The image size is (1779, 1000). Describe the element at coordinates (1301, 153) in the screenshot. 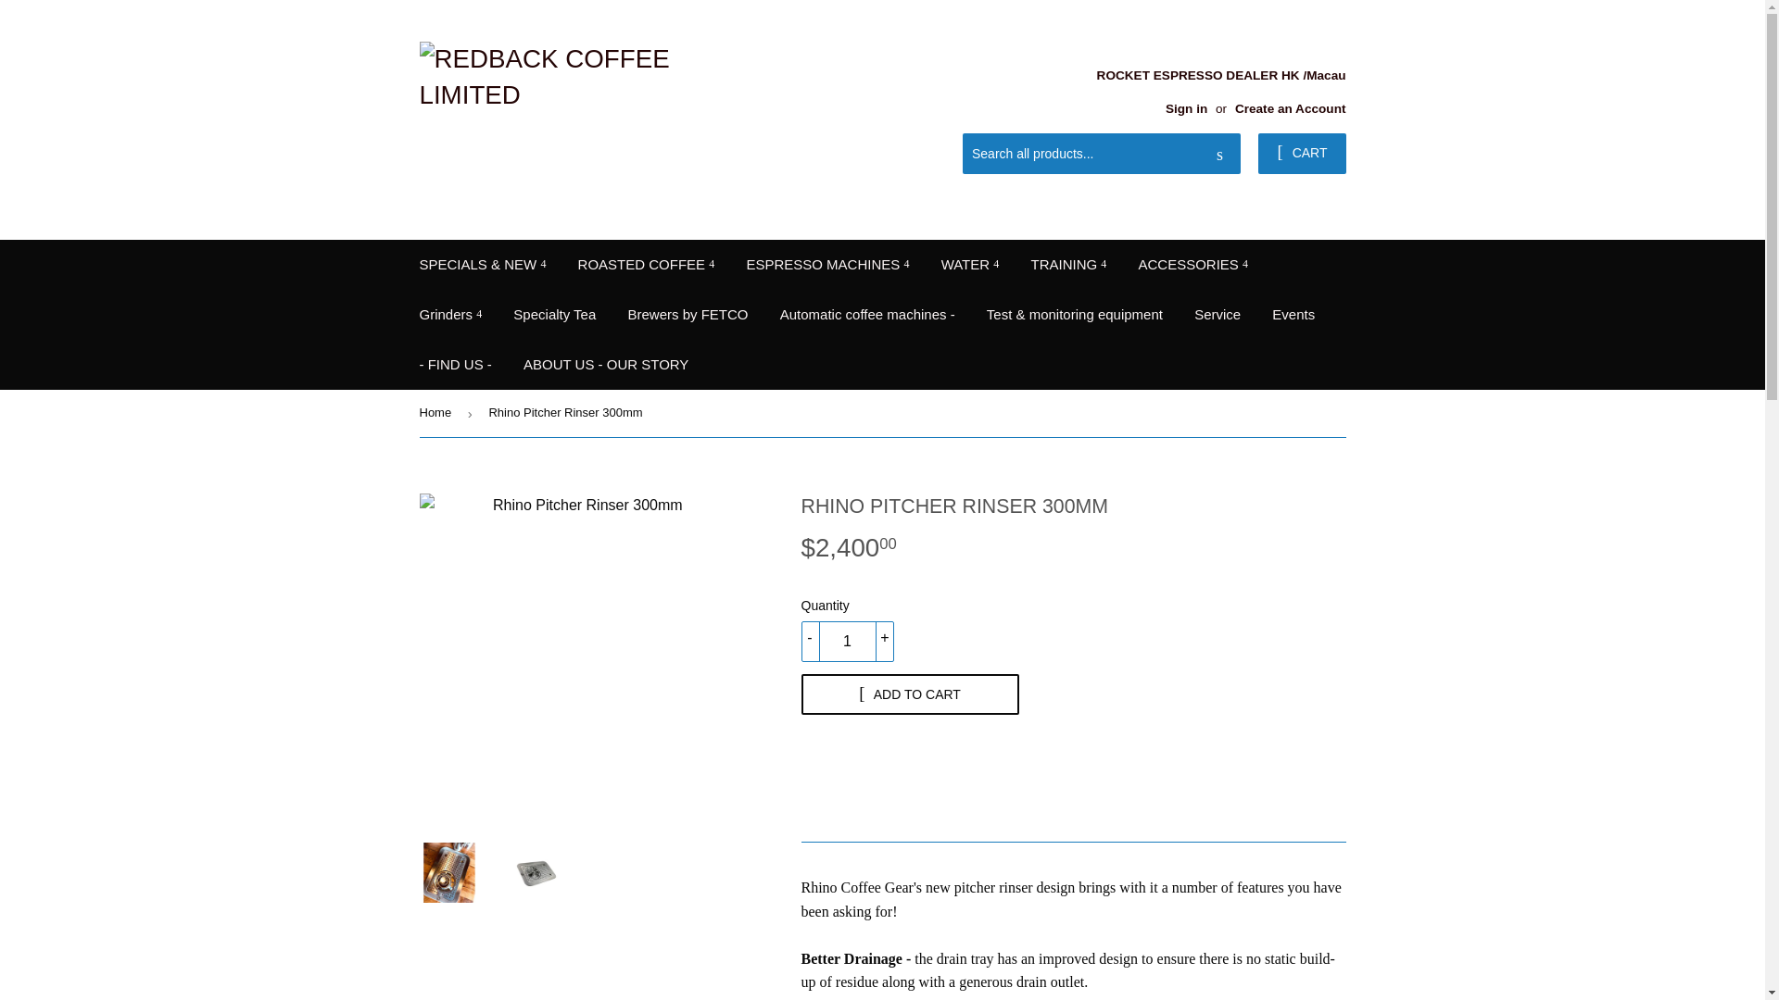

I see `CART` at that location.